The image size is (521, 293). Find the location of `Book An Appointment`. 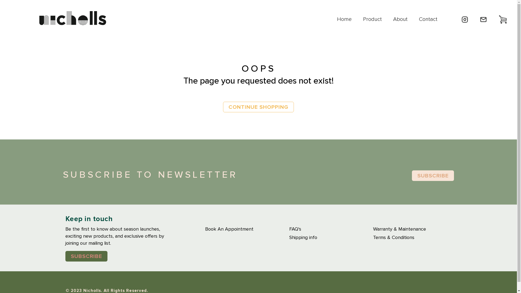

Book An Appointment is located at coordinates (247, 229).